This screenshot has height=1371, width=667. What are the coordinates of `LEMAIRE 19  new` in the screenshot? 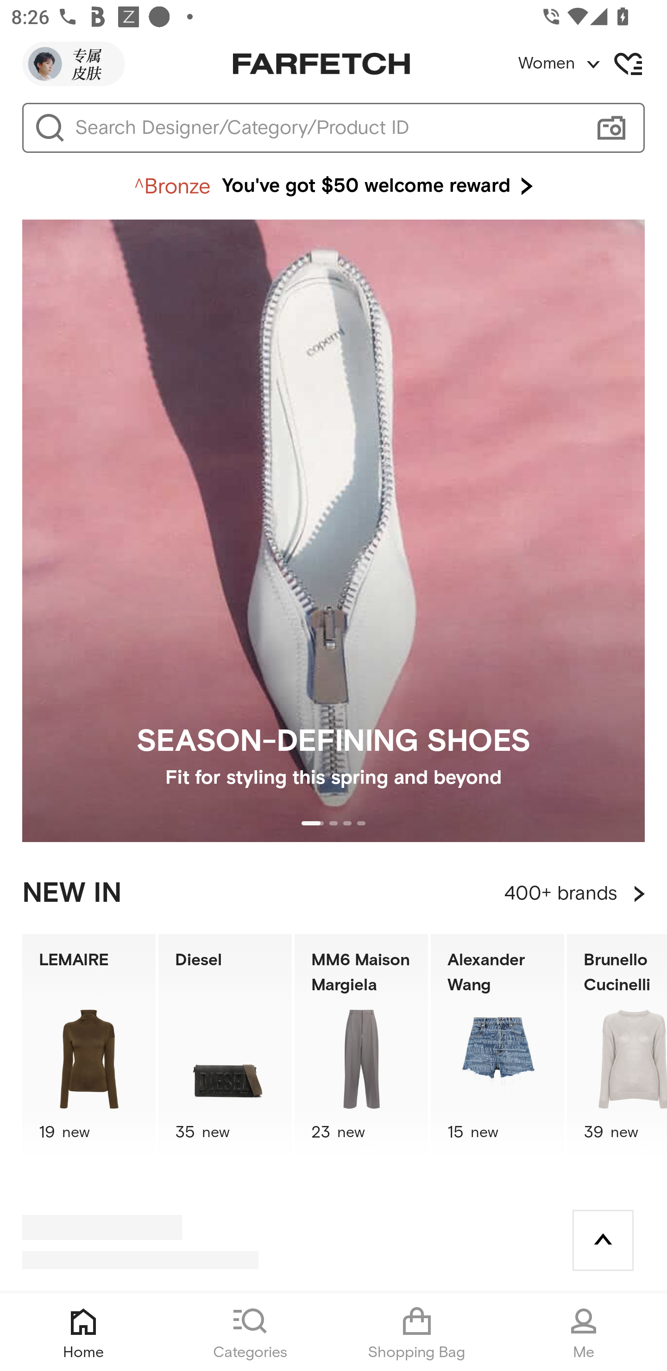 It's located at (88, 1047).